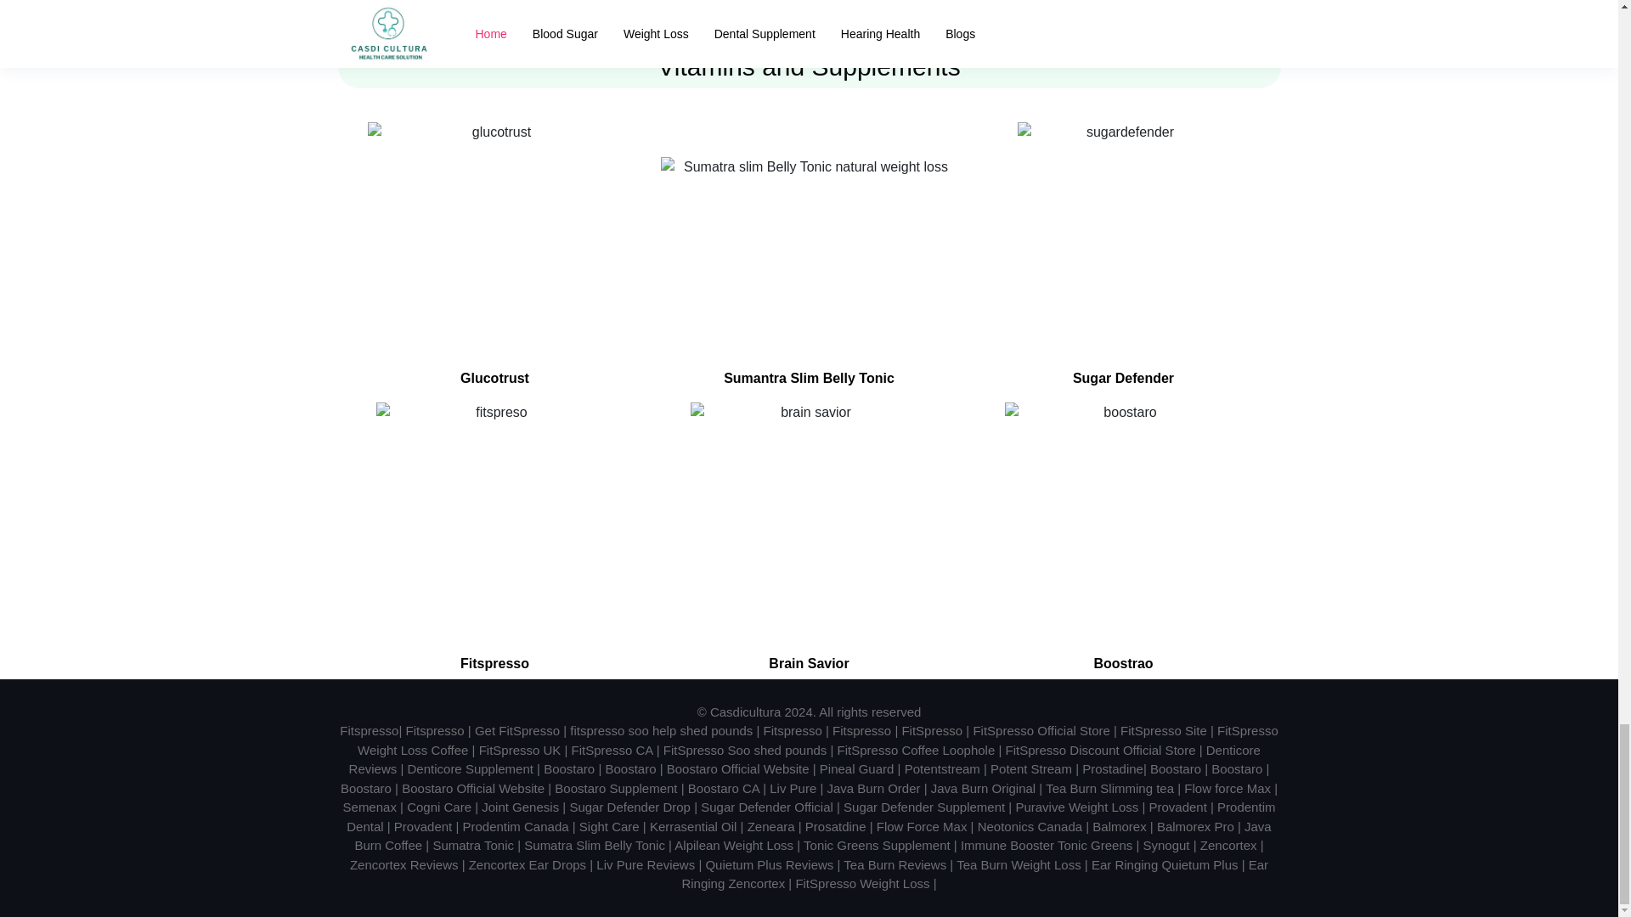 The image size is (1631, 917). Describe the element at coordinates (520, 750) in the screenshot. I see `FitSpresso UK` at that location.